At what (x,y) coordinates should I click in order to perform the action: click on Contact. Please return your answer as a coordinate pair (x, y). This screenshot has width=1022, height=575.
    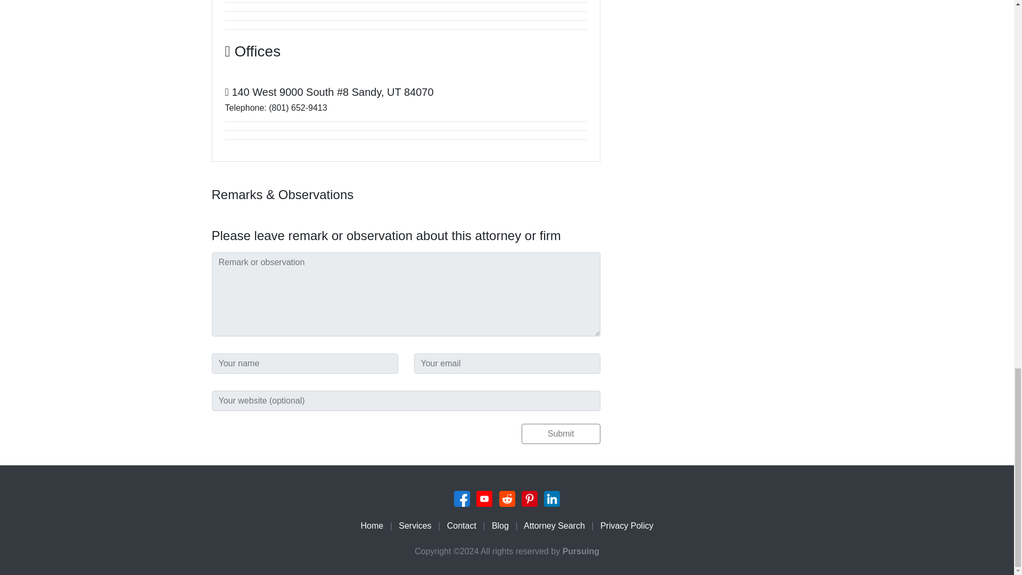
    Looking at the image, I should click on (461, 525).